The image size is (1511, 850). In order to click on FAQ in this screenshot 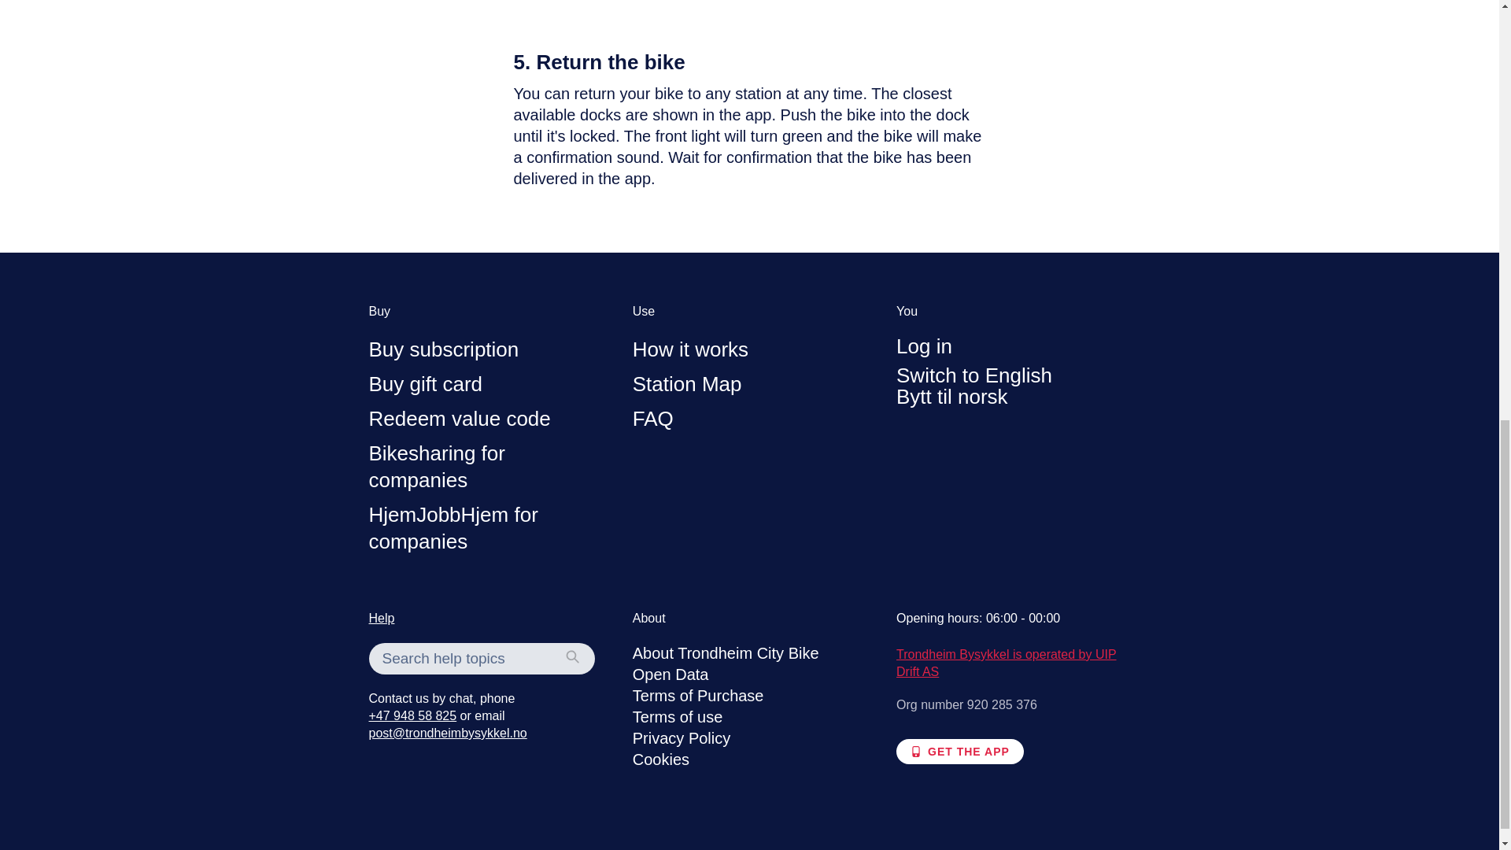, I will do `click(653, 419)`.